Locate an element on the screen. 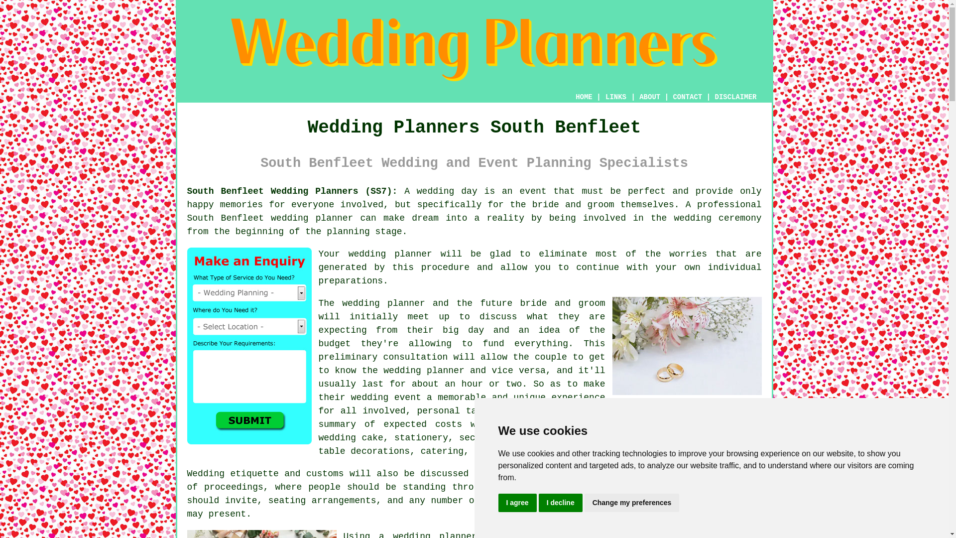 This screenshot has height=538, width=956. I decline is located at coordinates (561, 503).